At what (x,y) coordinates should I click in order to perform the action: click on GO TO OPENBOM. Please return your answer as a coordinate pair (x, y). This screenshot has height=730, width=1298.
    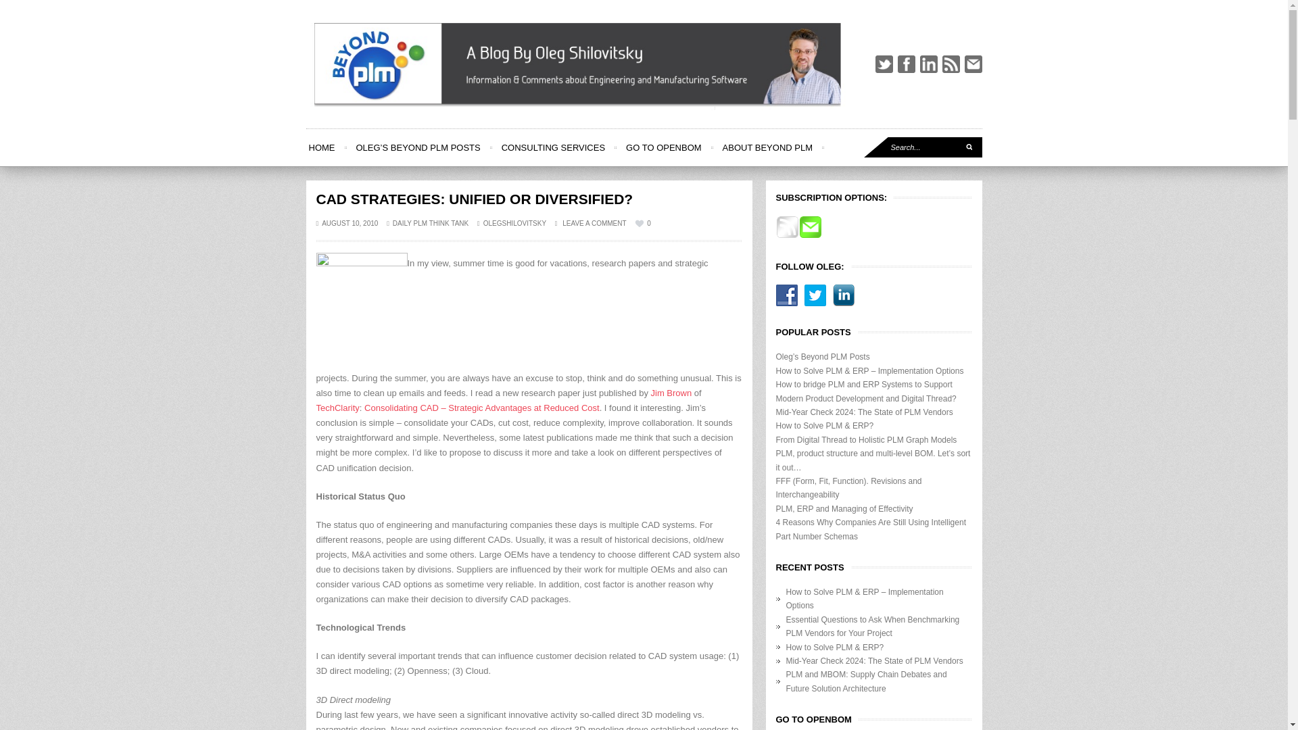
    Looking at the image, I should click on (663, 147).